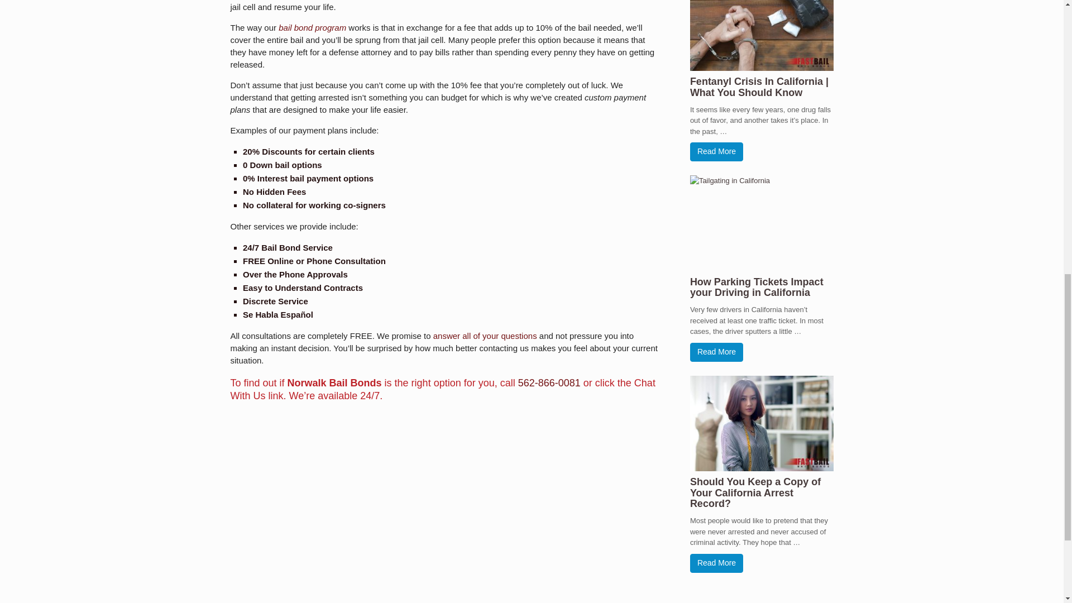 Image resolution: width=1072 pixels, height=603 pixels. I want to click on How Parking Tickets Impact your Driving in California, so click(757, 287).